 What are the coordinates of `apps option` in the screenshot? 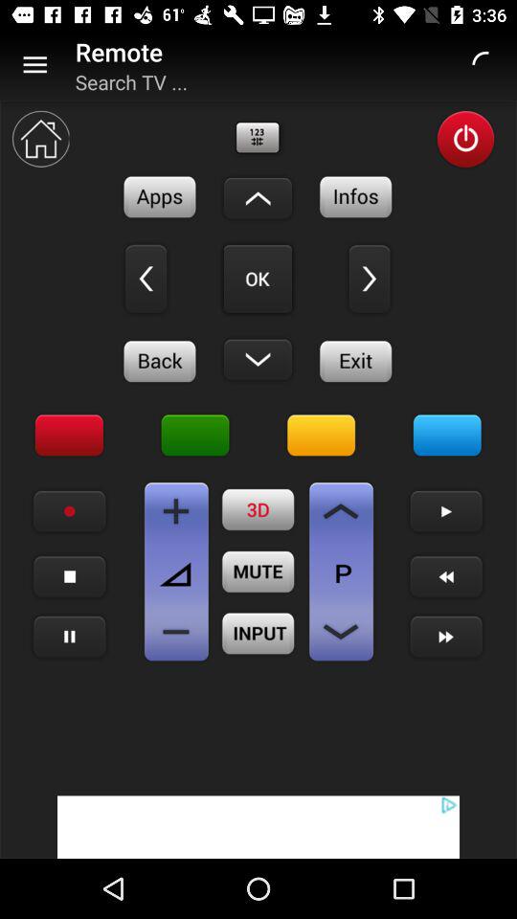 It's located at (160, 197).